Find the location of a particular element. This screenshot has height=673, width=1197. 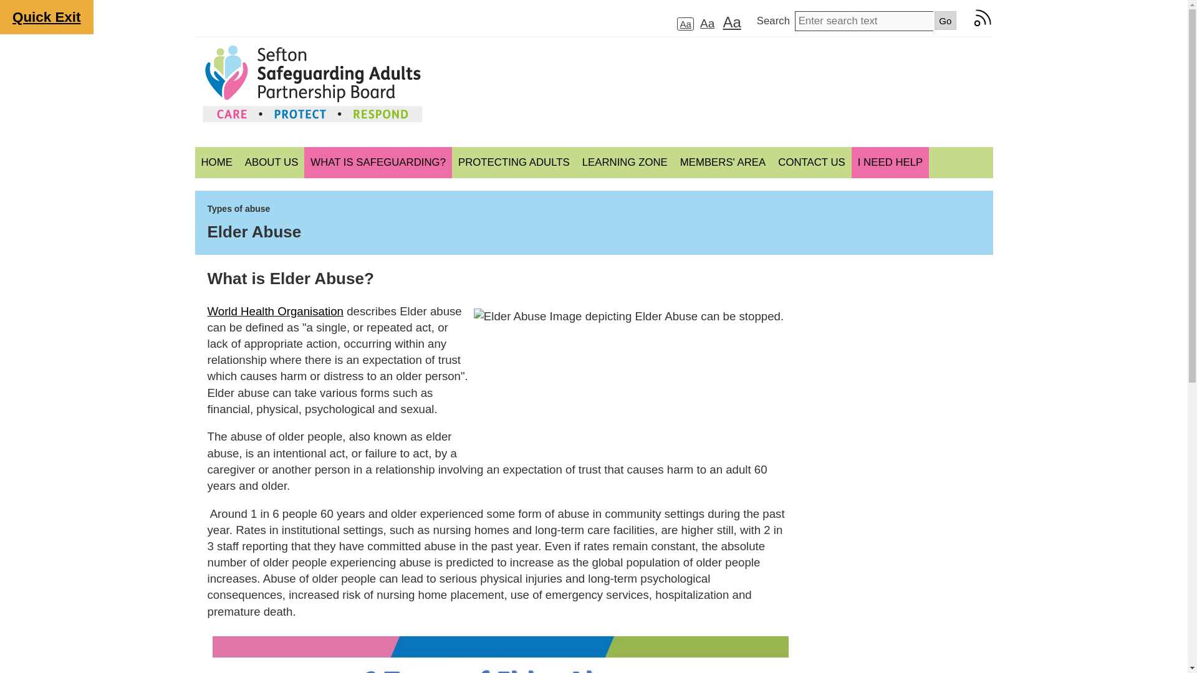

Quick Exit is located at coordinates (46, 17).